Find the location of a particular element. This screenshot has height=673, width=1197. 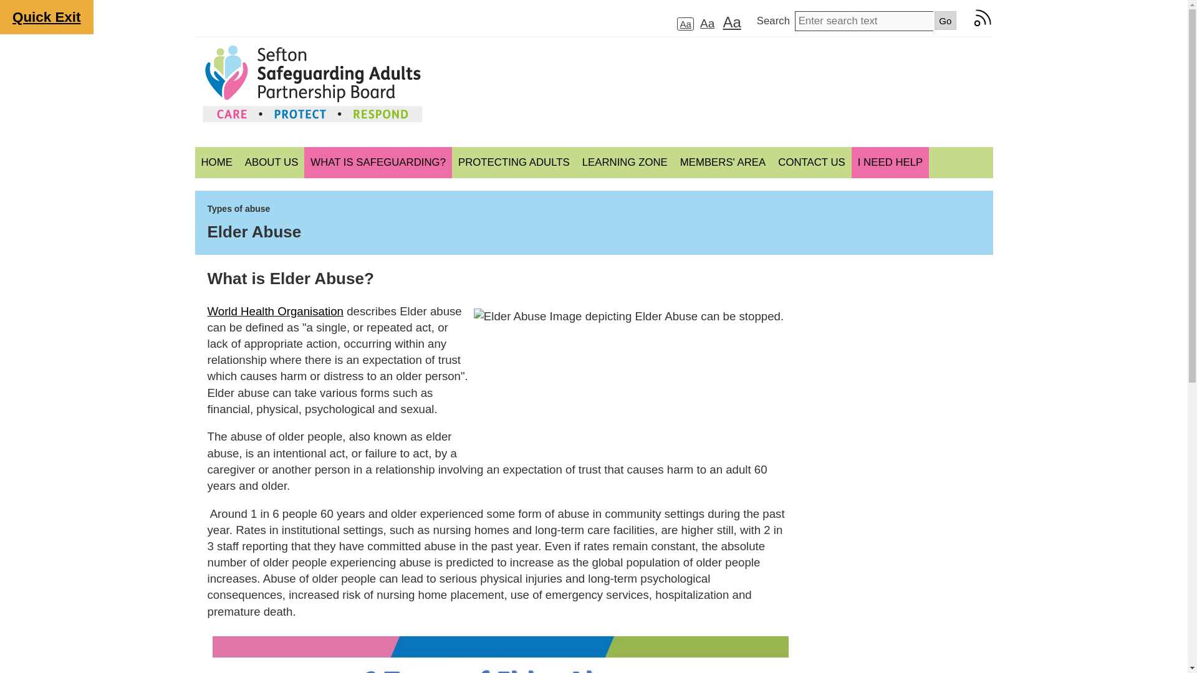

Quick Exit is located at coordinates (46, 17).